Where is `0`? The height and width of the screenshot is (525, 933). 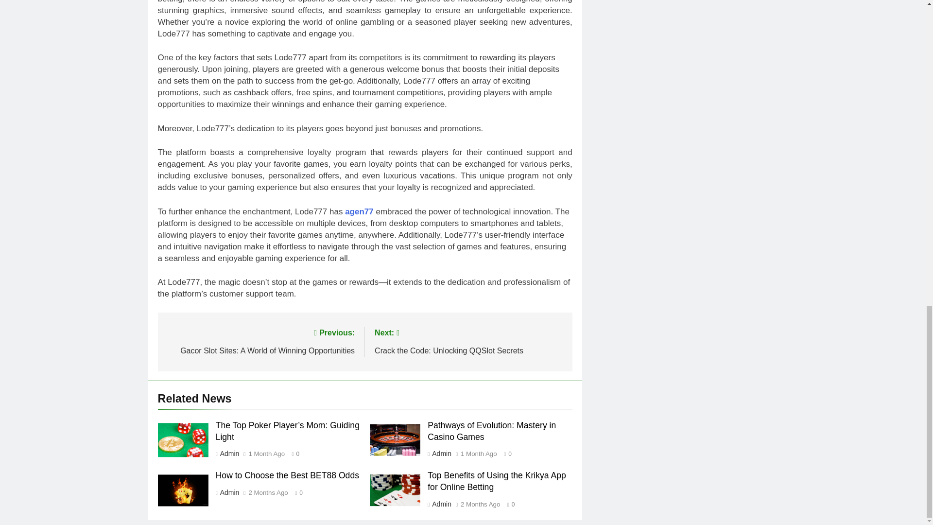
0 is located at coordinates (294, 453).